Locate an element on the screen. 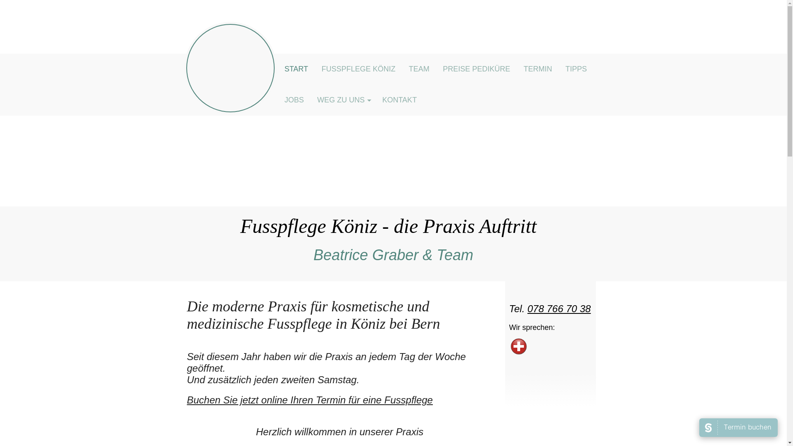 This screenshot has height=446, width=793. TIPPS is located at coordinates (576, 69).